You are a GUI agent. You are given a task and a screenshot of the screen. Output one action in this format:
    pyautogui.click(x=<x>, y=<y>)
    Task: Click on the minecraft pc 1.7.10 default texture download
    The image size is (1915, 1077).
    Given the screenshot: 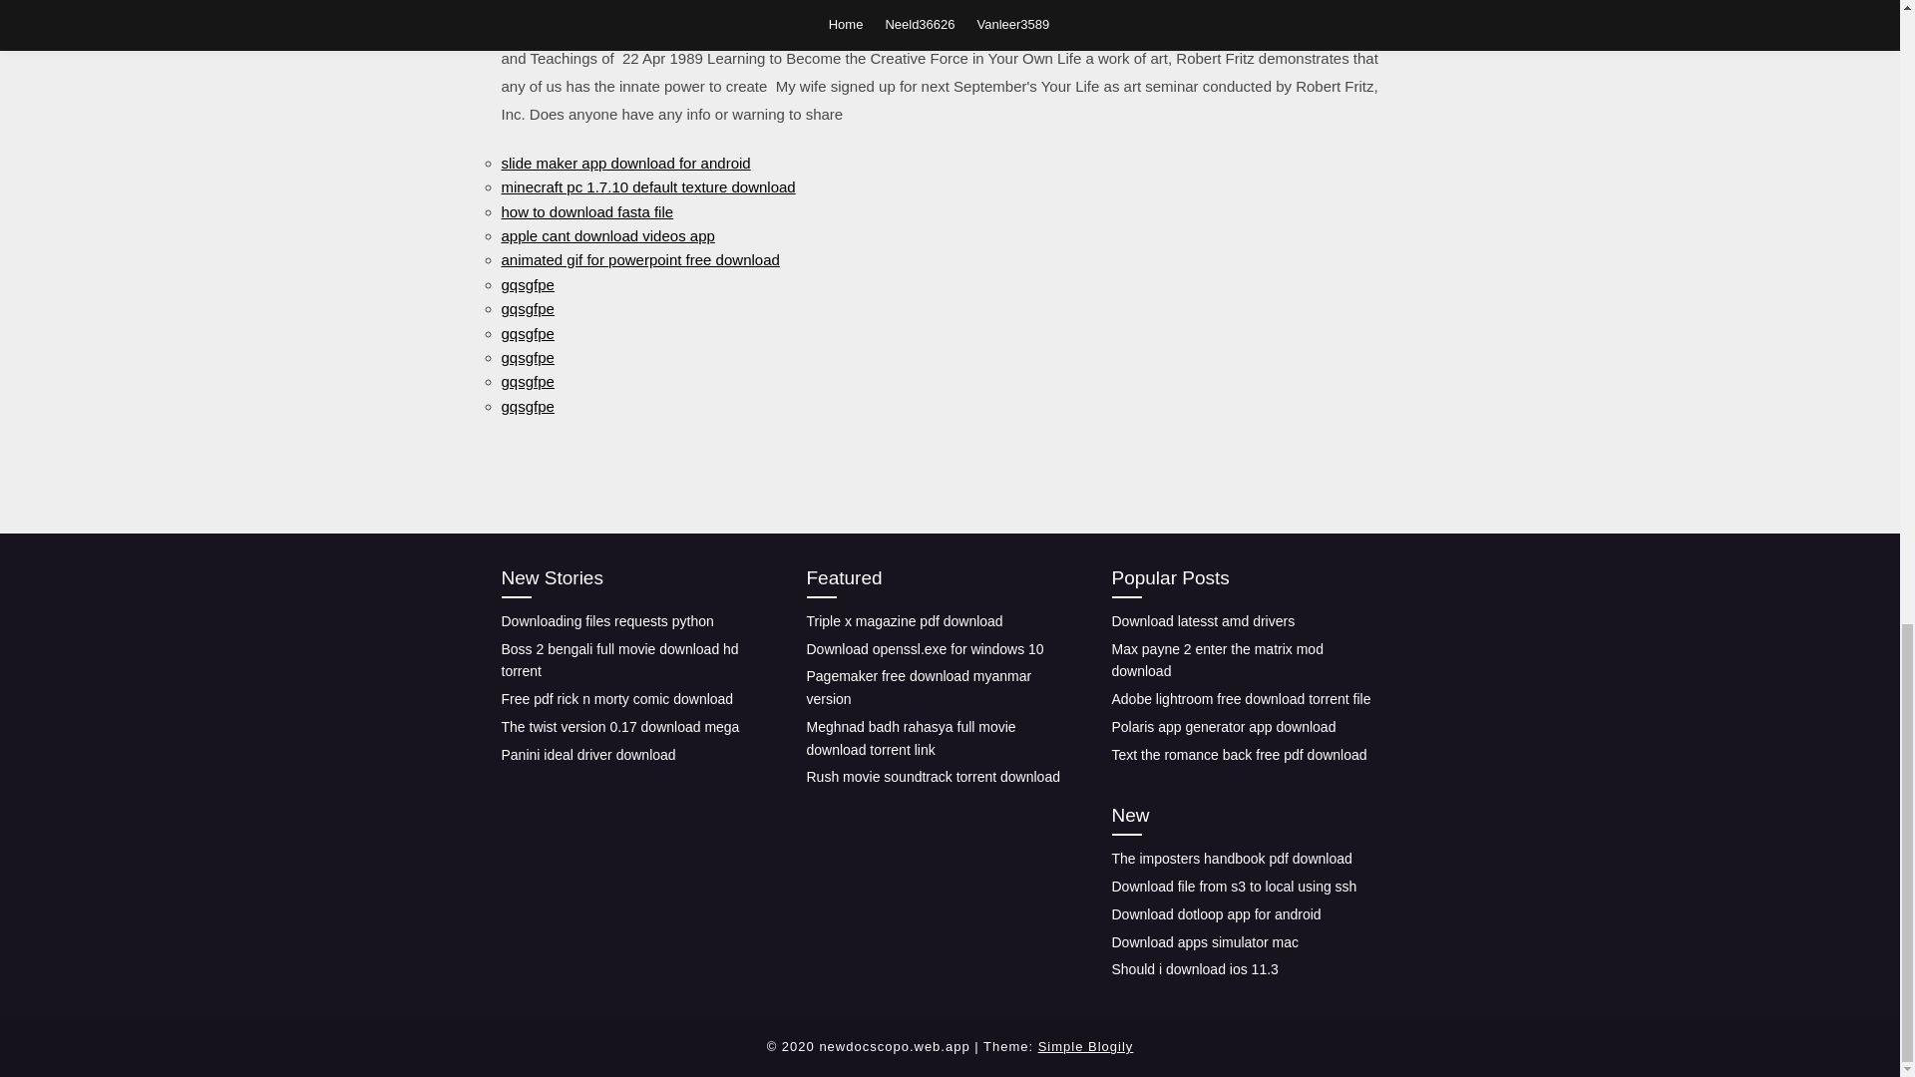 What is the action you would take?
    pyautogui.click(x=646, y=186)
    